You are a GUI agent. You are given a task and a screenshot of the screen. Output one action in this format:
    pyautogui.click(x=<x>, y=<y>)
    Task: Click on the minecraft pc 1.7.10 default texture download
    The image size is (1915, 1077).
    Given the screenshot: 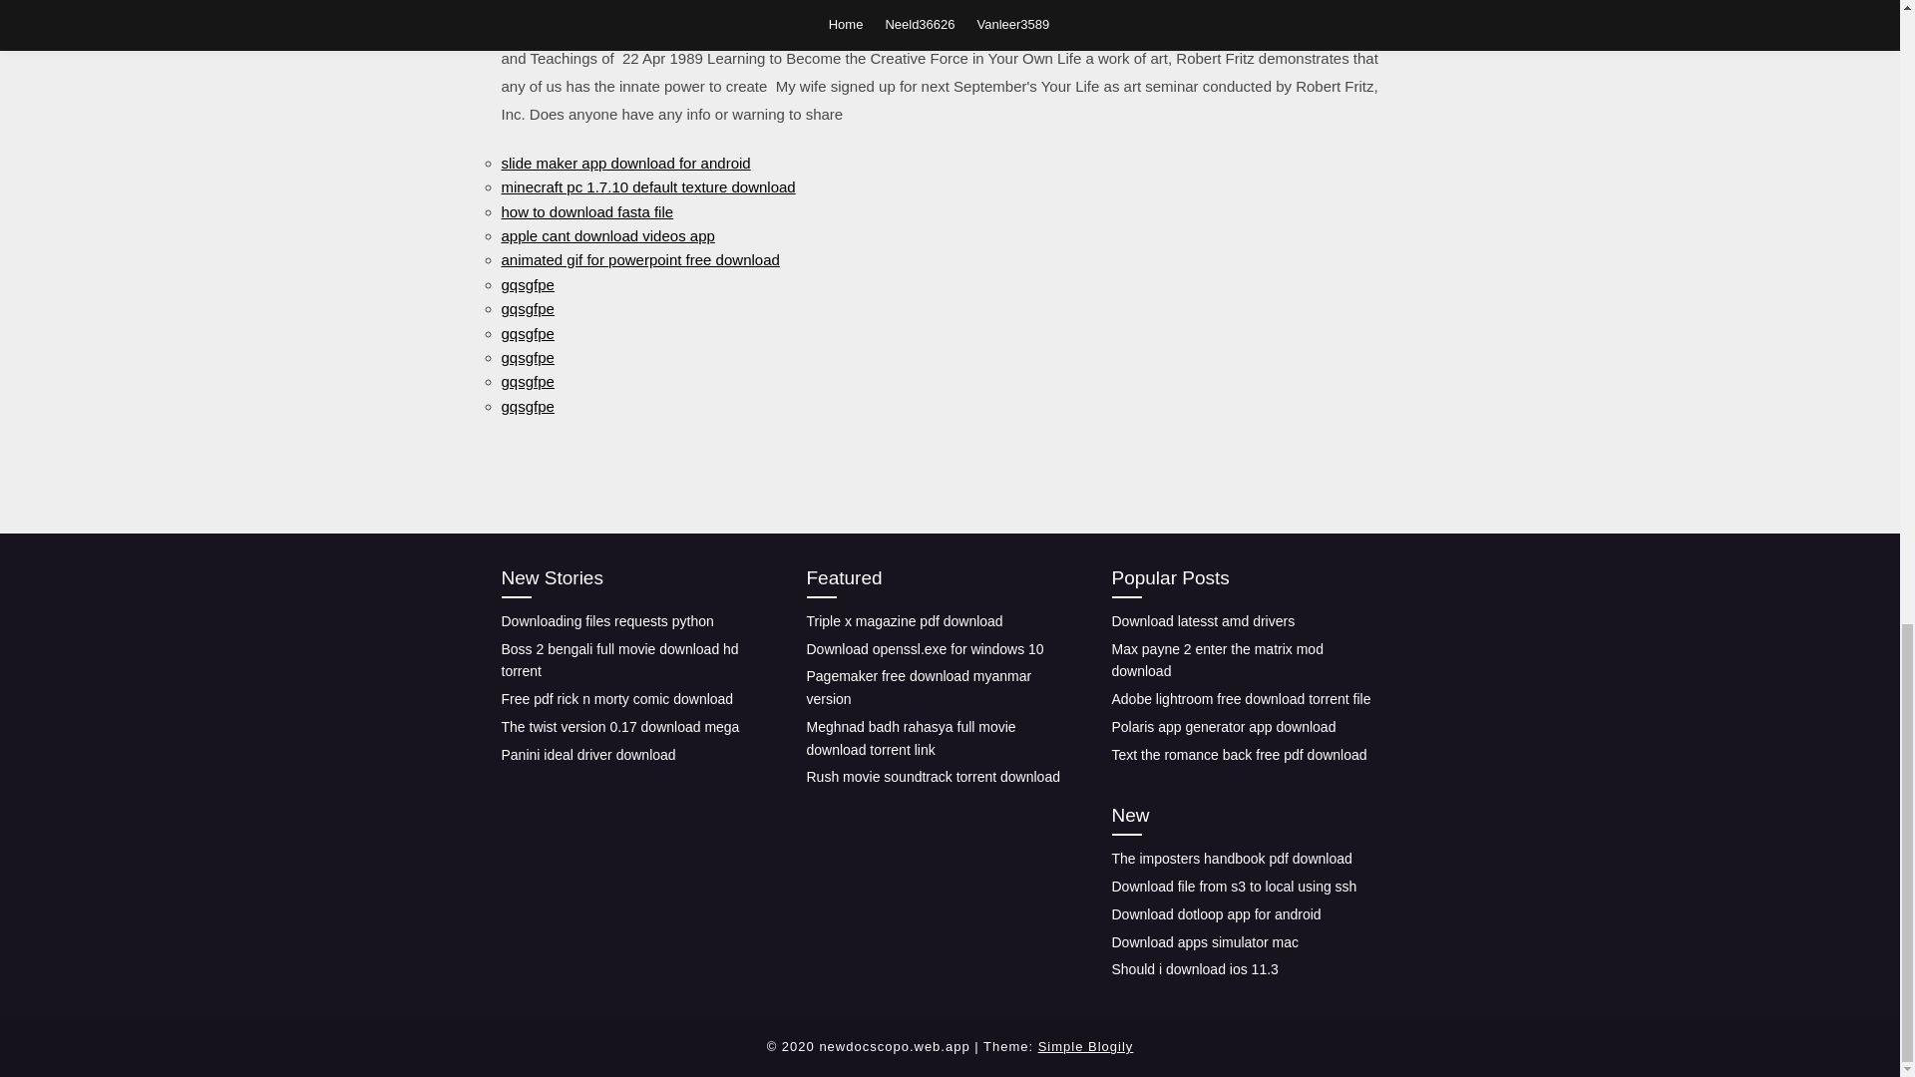 What is the action you would take?
    pyautogui.click(x=646, y=186)
    